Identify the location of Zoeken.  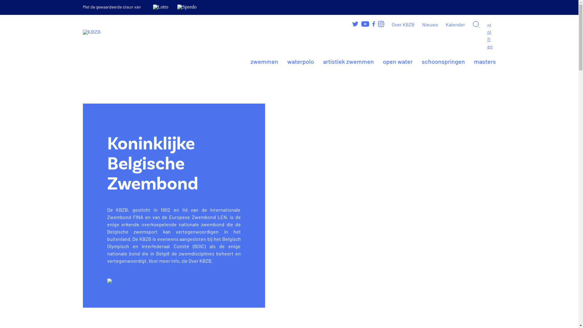
(476, 24).